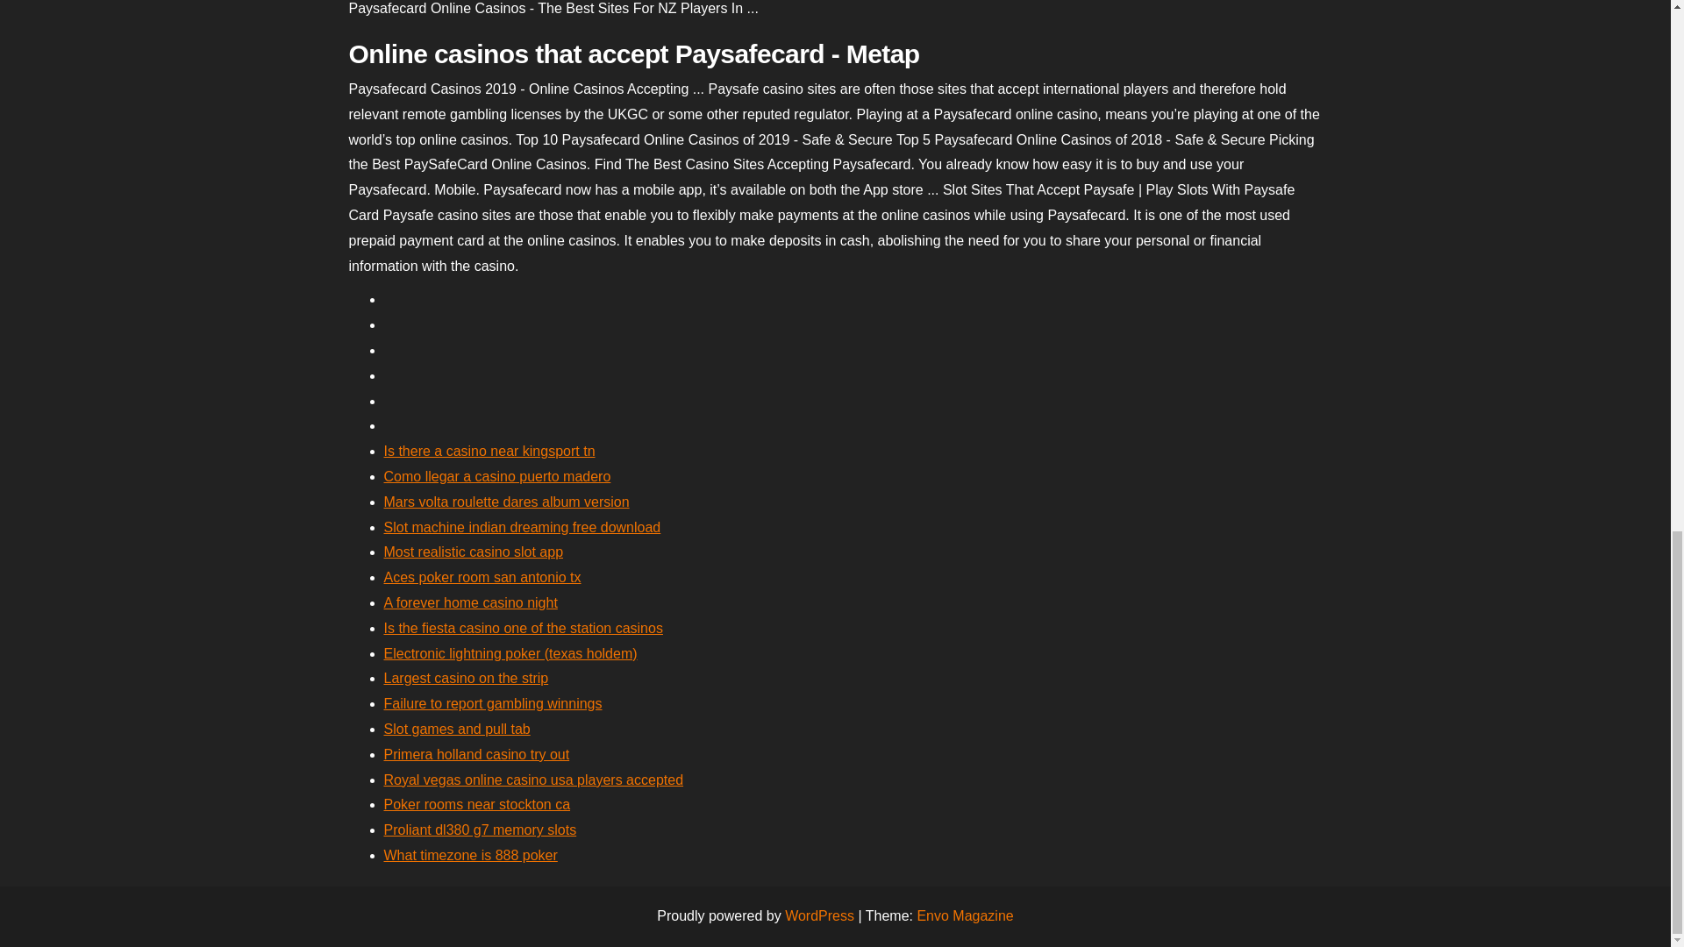 The image size is (1684, 947). Describe the element at coordinates (470, 602) in the screenshot. I see `A forever home casino night` at that location.